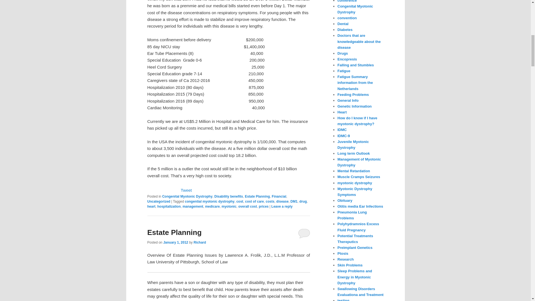  What do you see at coordinates (159, 202) in the screenshot?
I see `Uncategorized` at bounding box center [159, 202].